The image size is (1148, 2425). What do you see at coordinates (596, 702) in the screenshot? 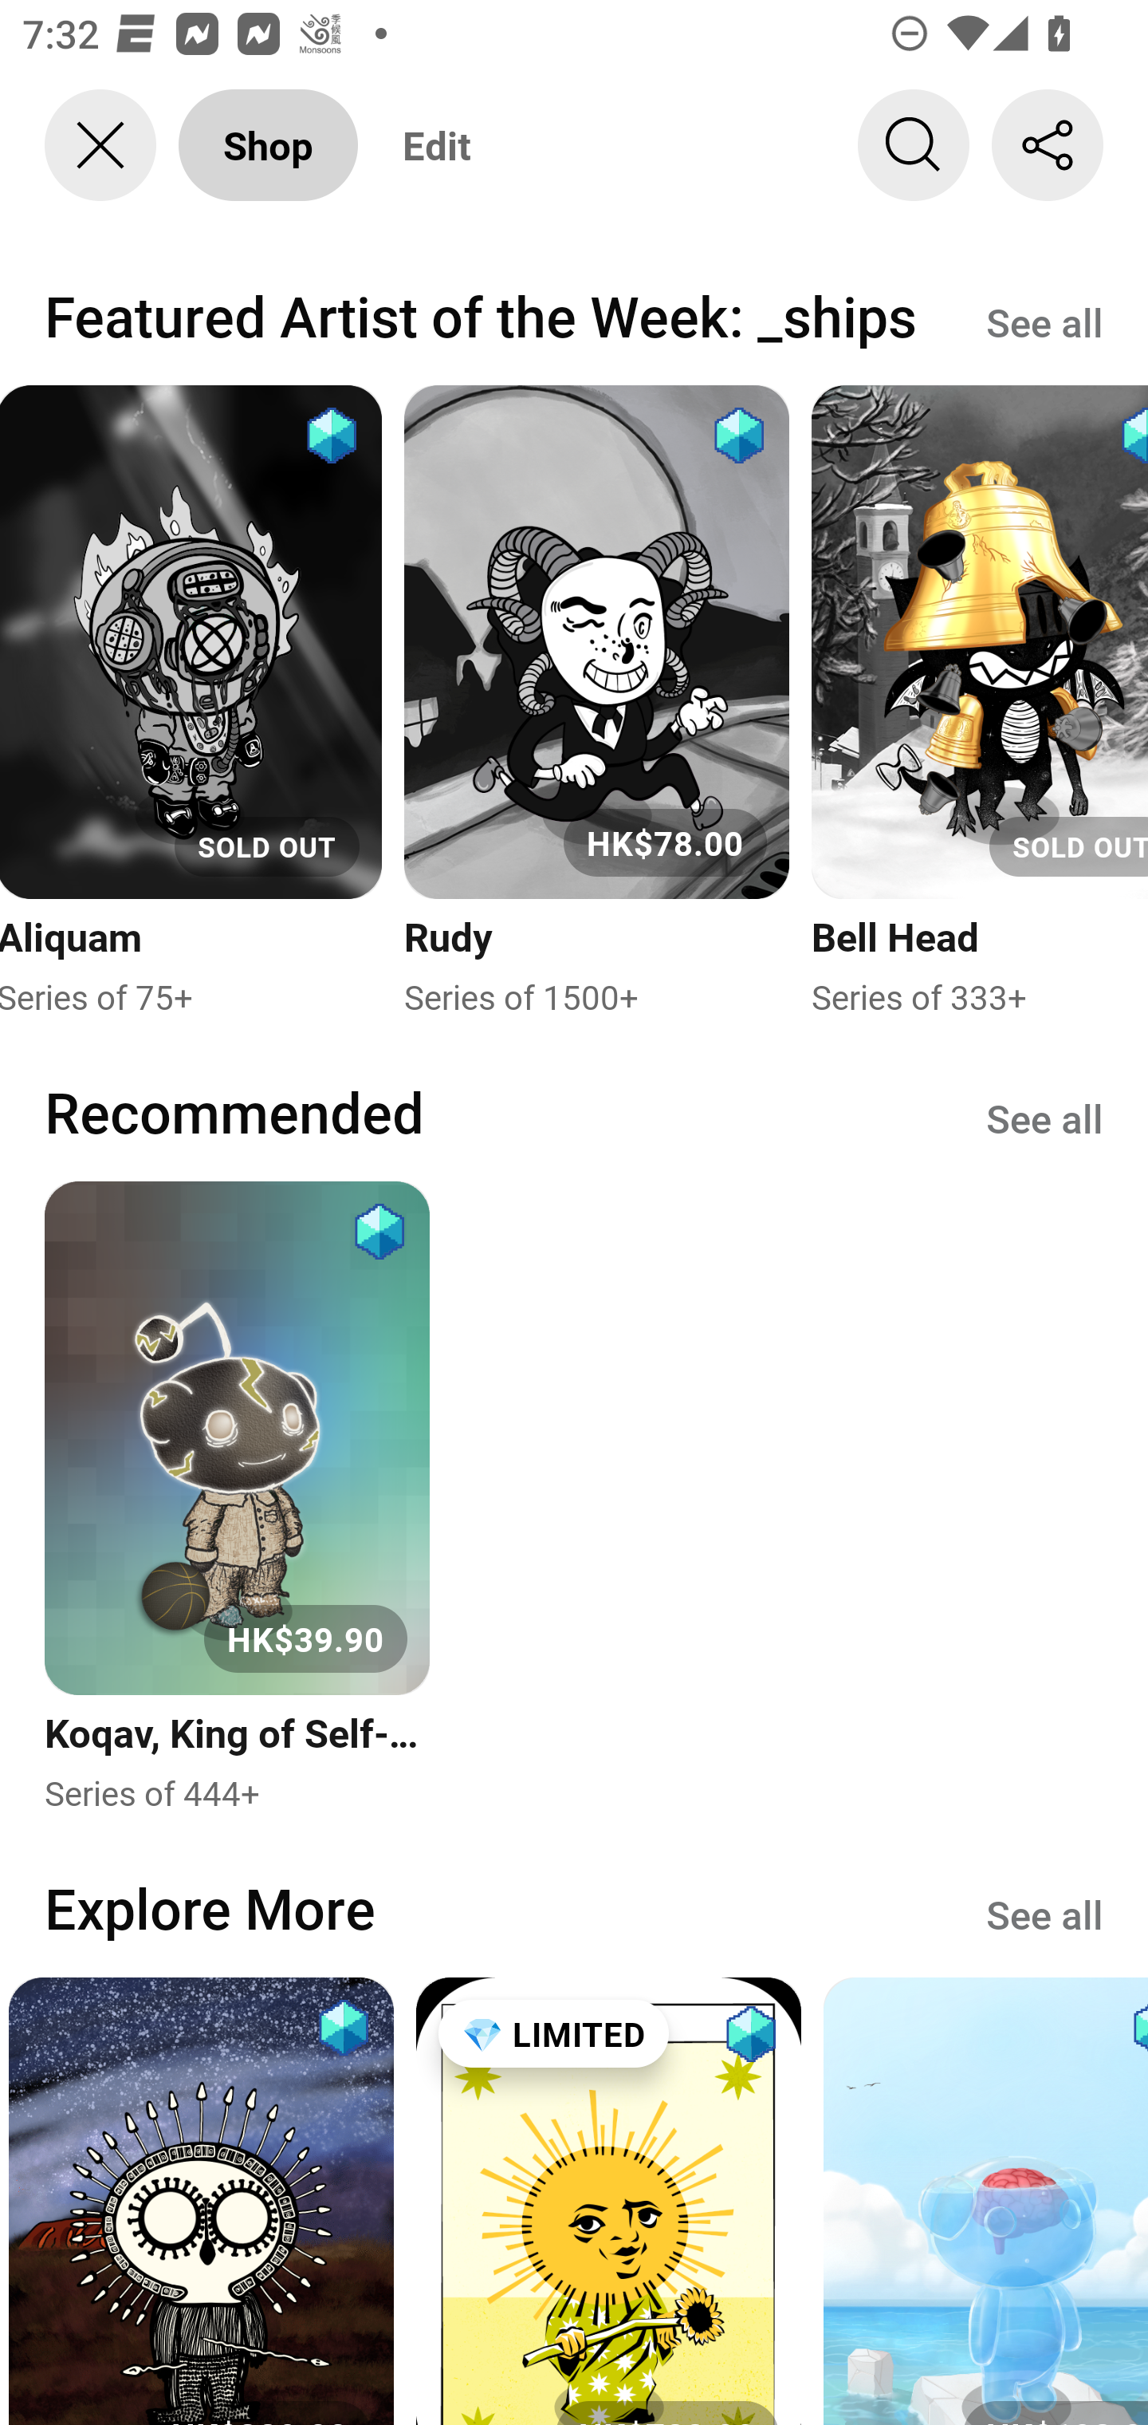
I see `Rudy, Series of 1500+, HK$78.00` at bounding box center [596, 702].